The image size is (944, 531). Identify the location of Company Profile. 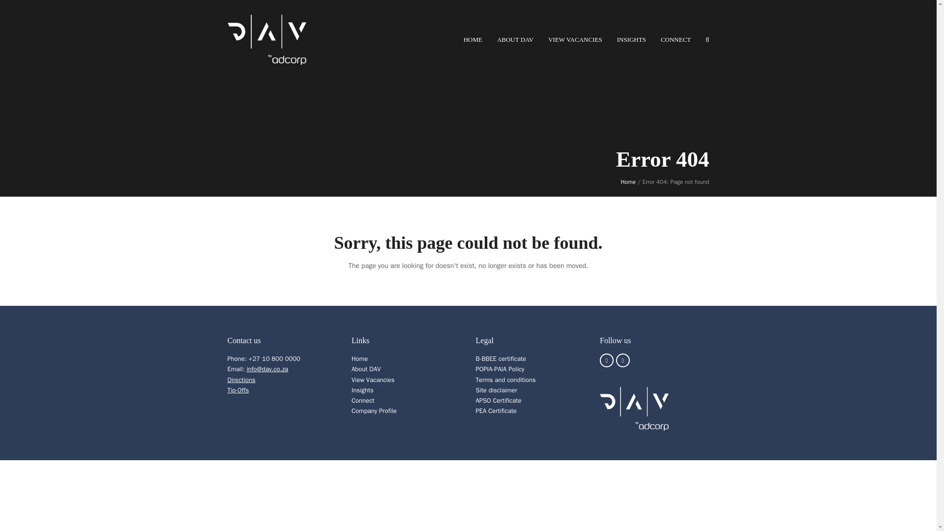
(374, 411).